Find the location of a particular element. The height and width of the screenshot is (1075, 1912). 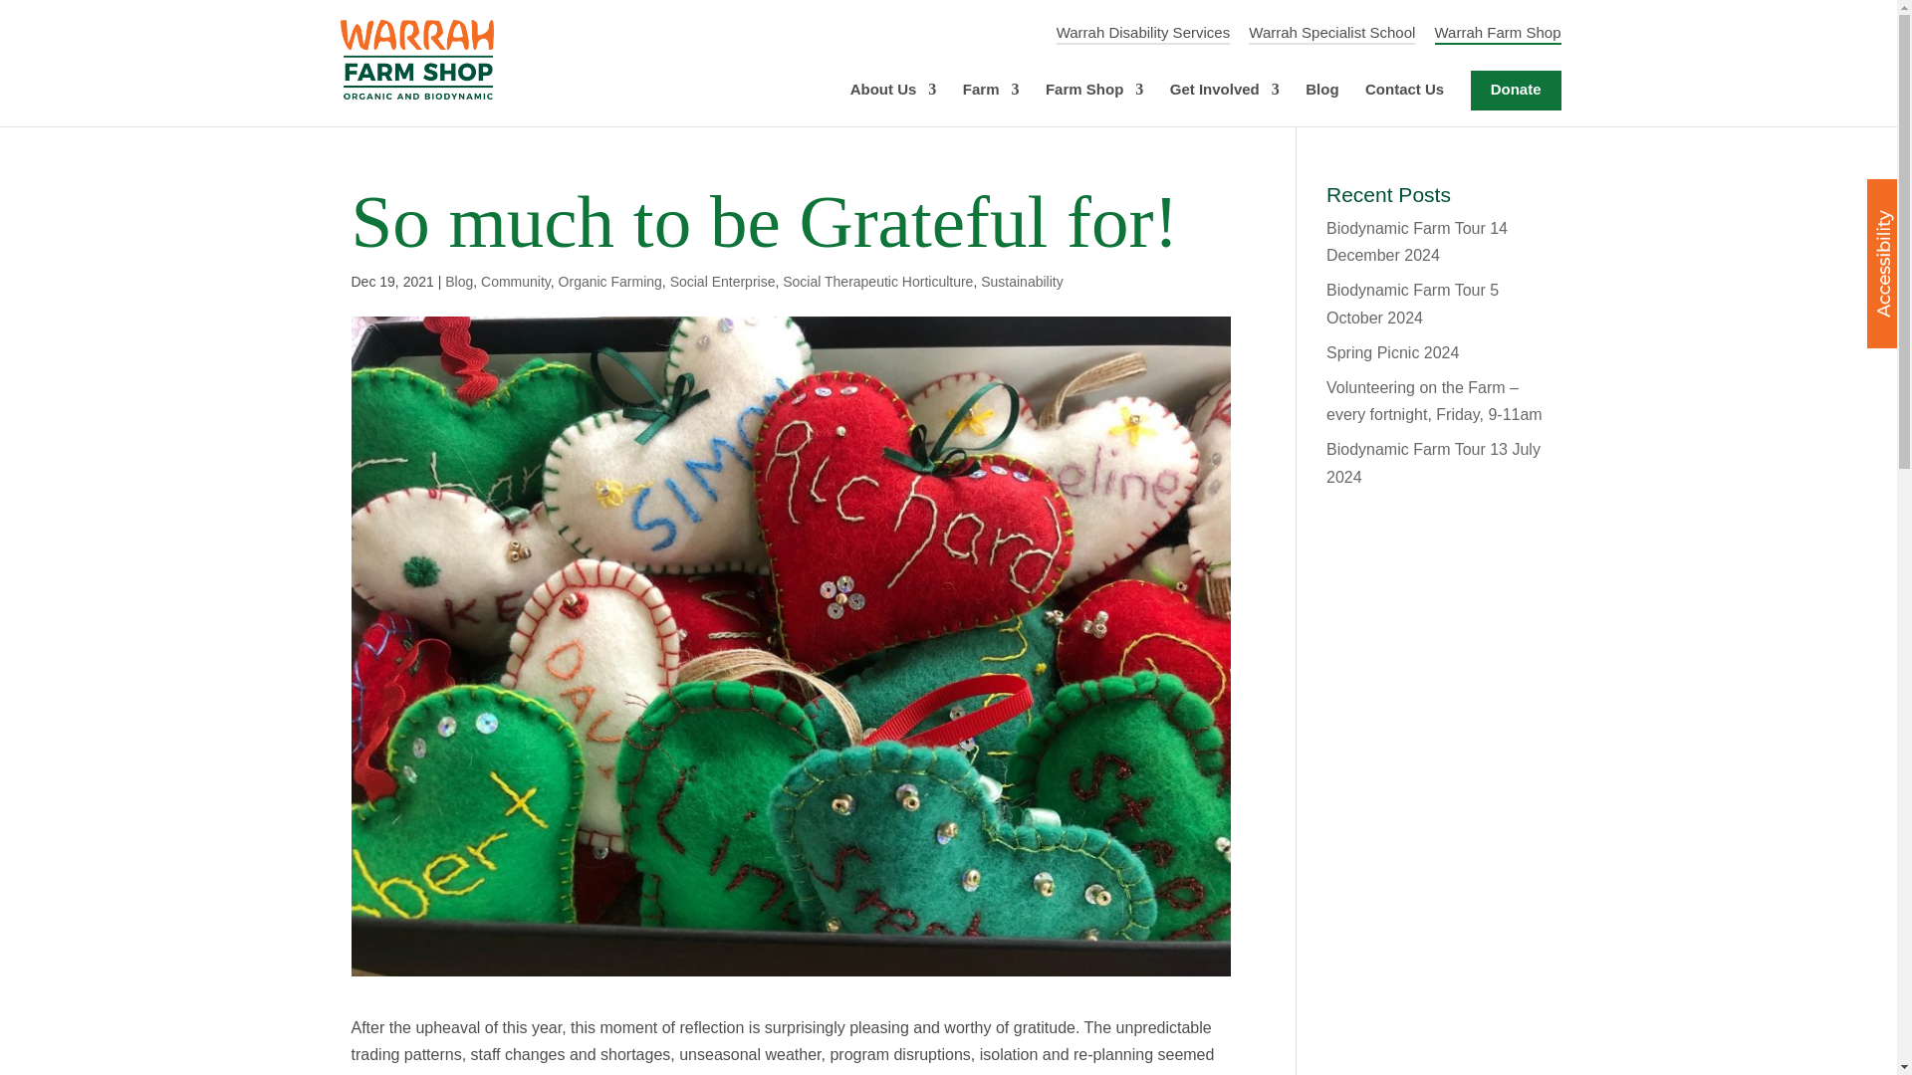

Warrah Farm Shop is located at coordinates (1498, 34).